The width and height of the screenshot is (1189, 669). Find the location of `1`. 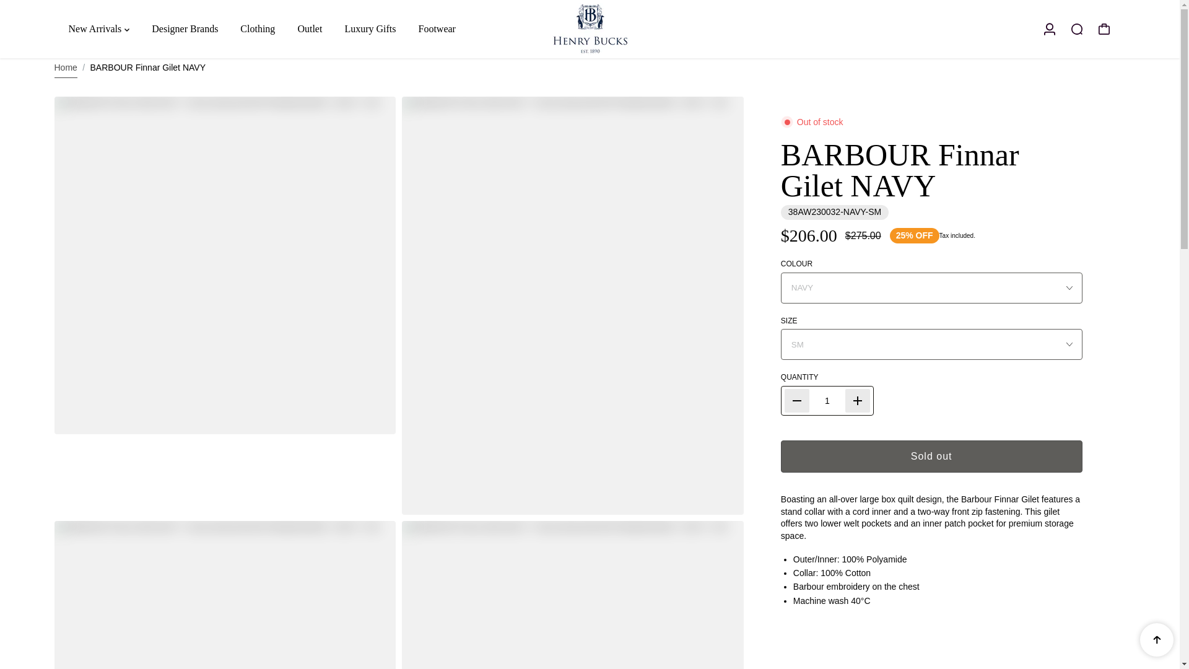

1 is located at coordinates (827, 400).